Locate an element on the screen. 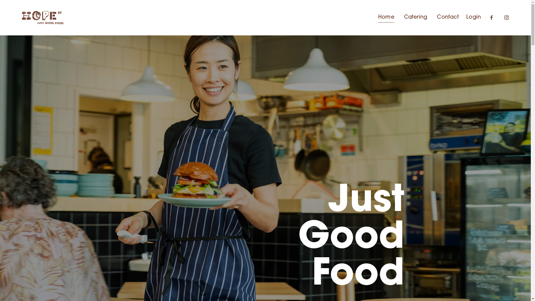 The width and height of the screenshot is (535, 301). Home is located at coordinates (386, 18).